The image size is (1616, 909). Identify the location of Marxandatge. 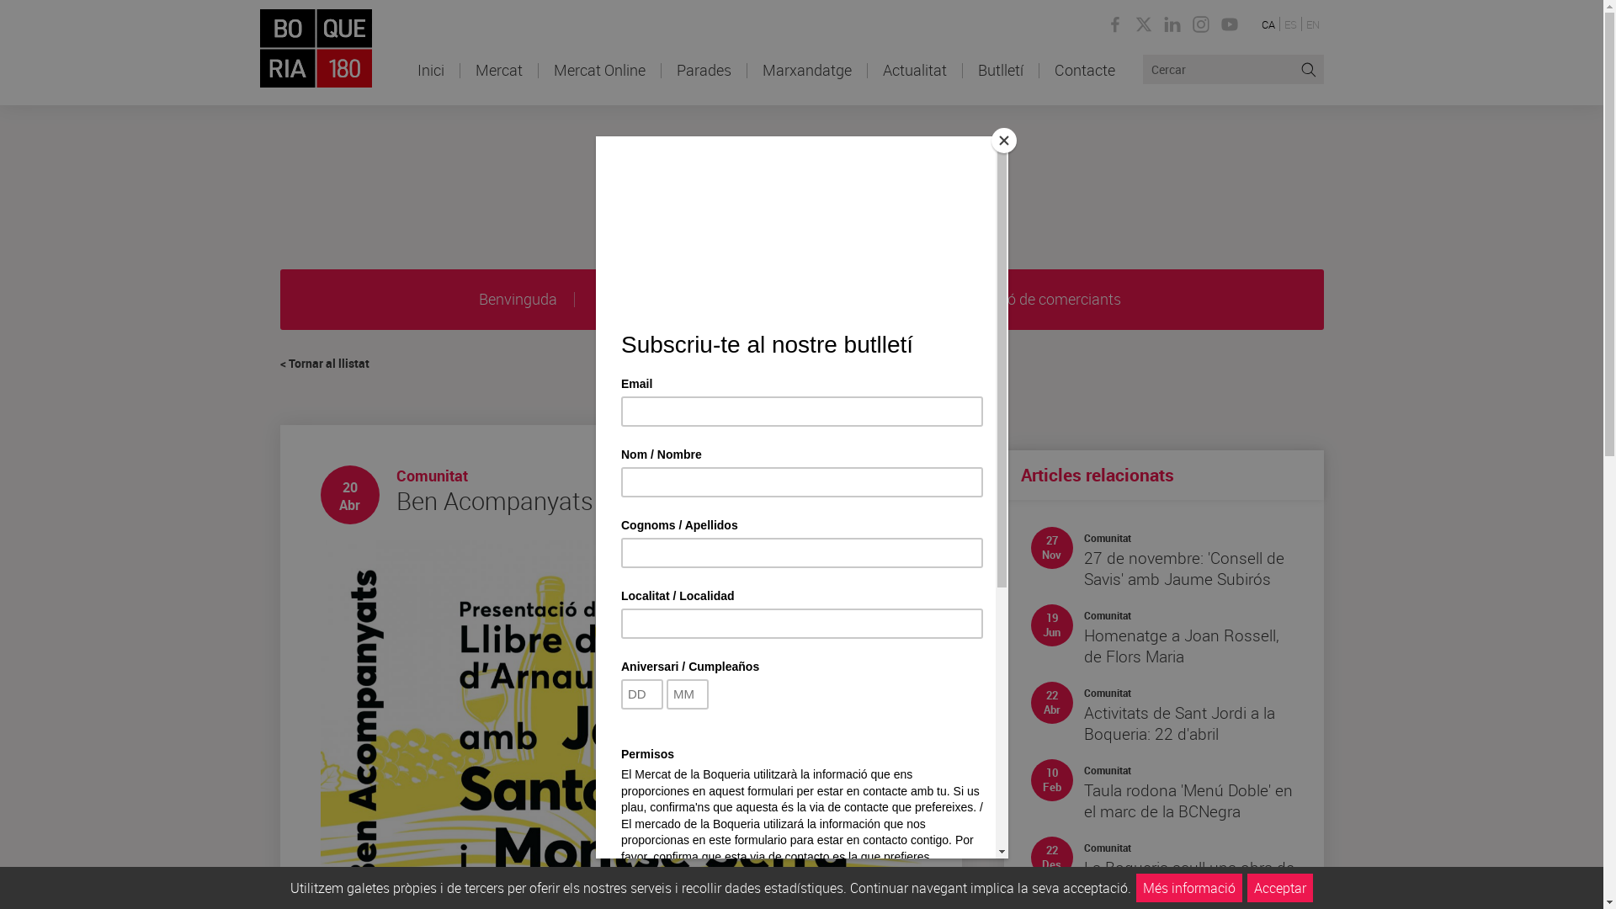
(807, 84).